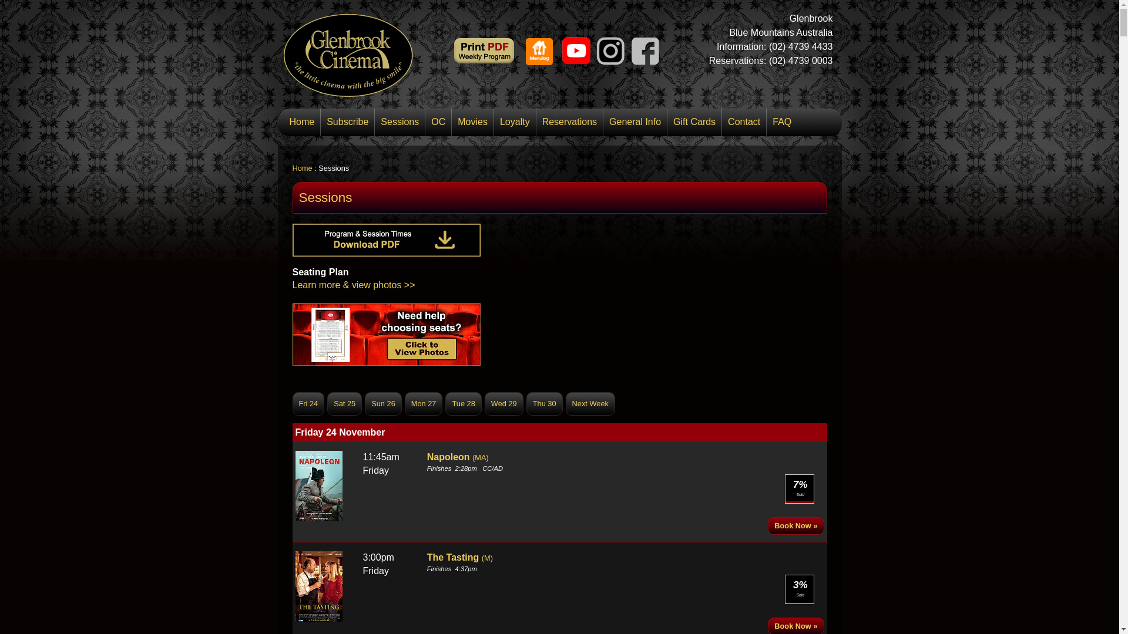  I want to click on Home, so click(303, 168).